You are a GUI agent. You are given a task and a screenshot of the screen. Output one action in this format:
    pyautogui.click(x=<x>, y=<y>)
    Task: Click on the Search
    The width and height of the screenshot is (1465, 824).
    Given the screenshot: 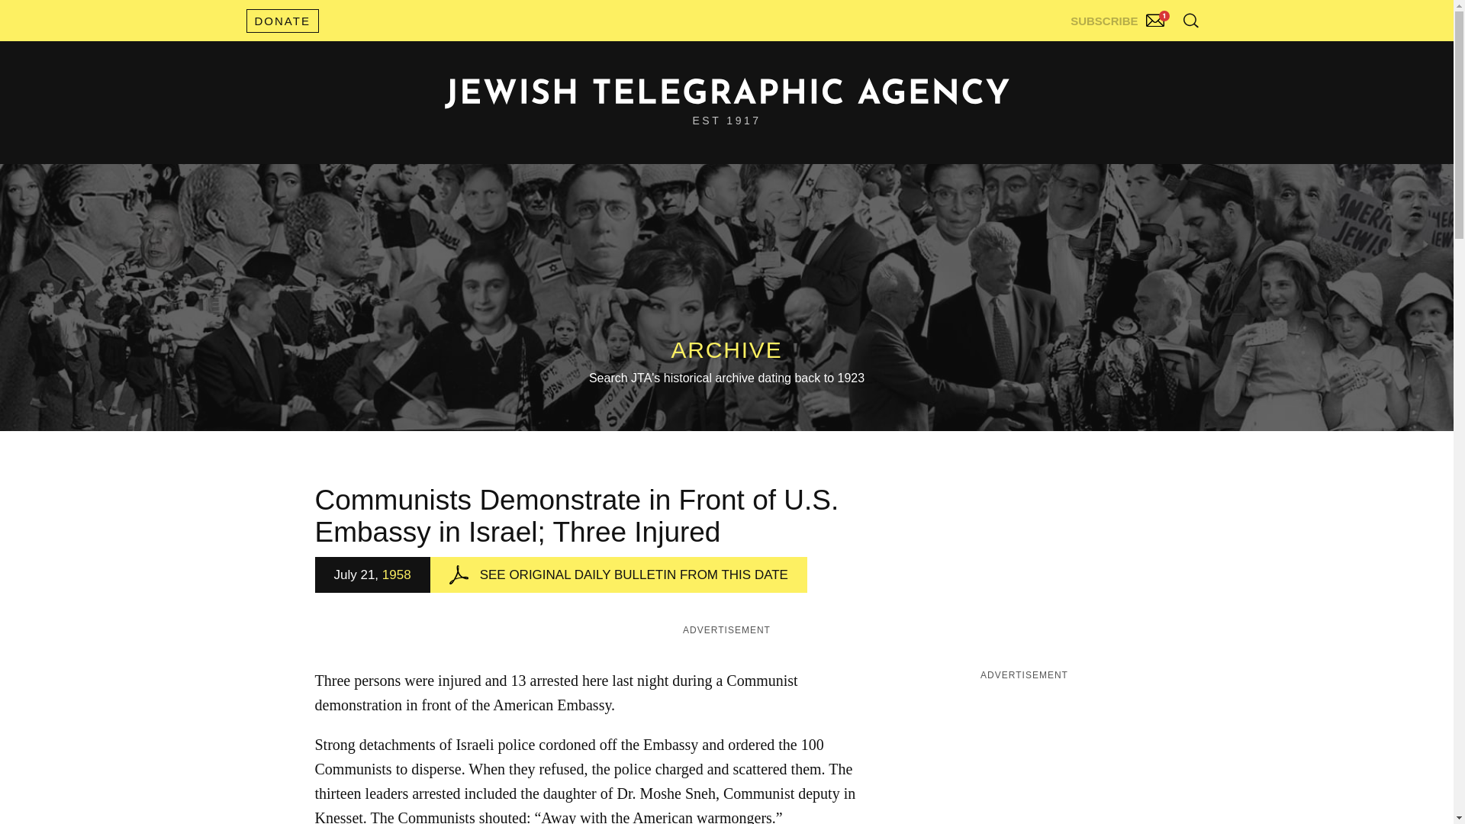 What is the action you would take?
    pyautogui.click(x=1152, y=53)
    